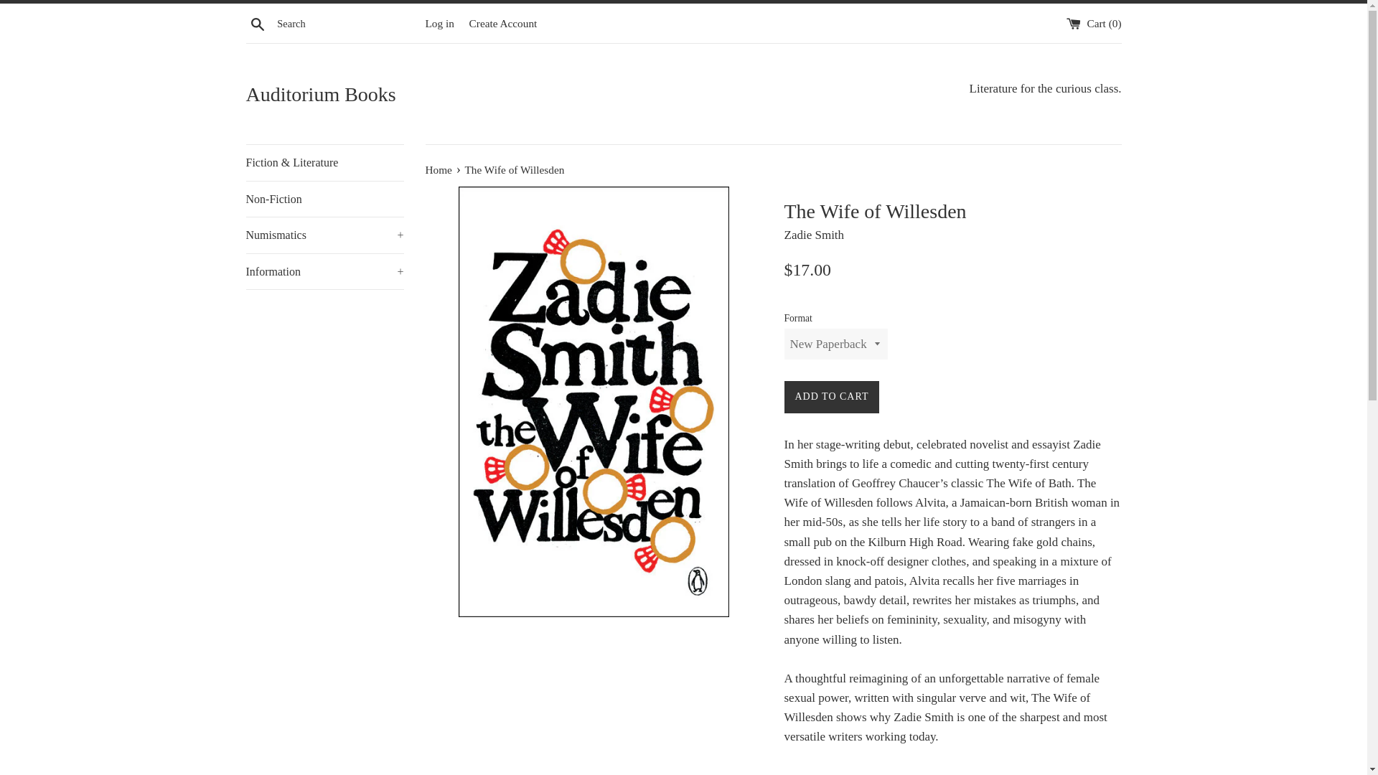 The width and height of the screenshot is (1378, 775). Describe the element at coordinates (257, 23) in the screenshot. I see `Search` at that location.